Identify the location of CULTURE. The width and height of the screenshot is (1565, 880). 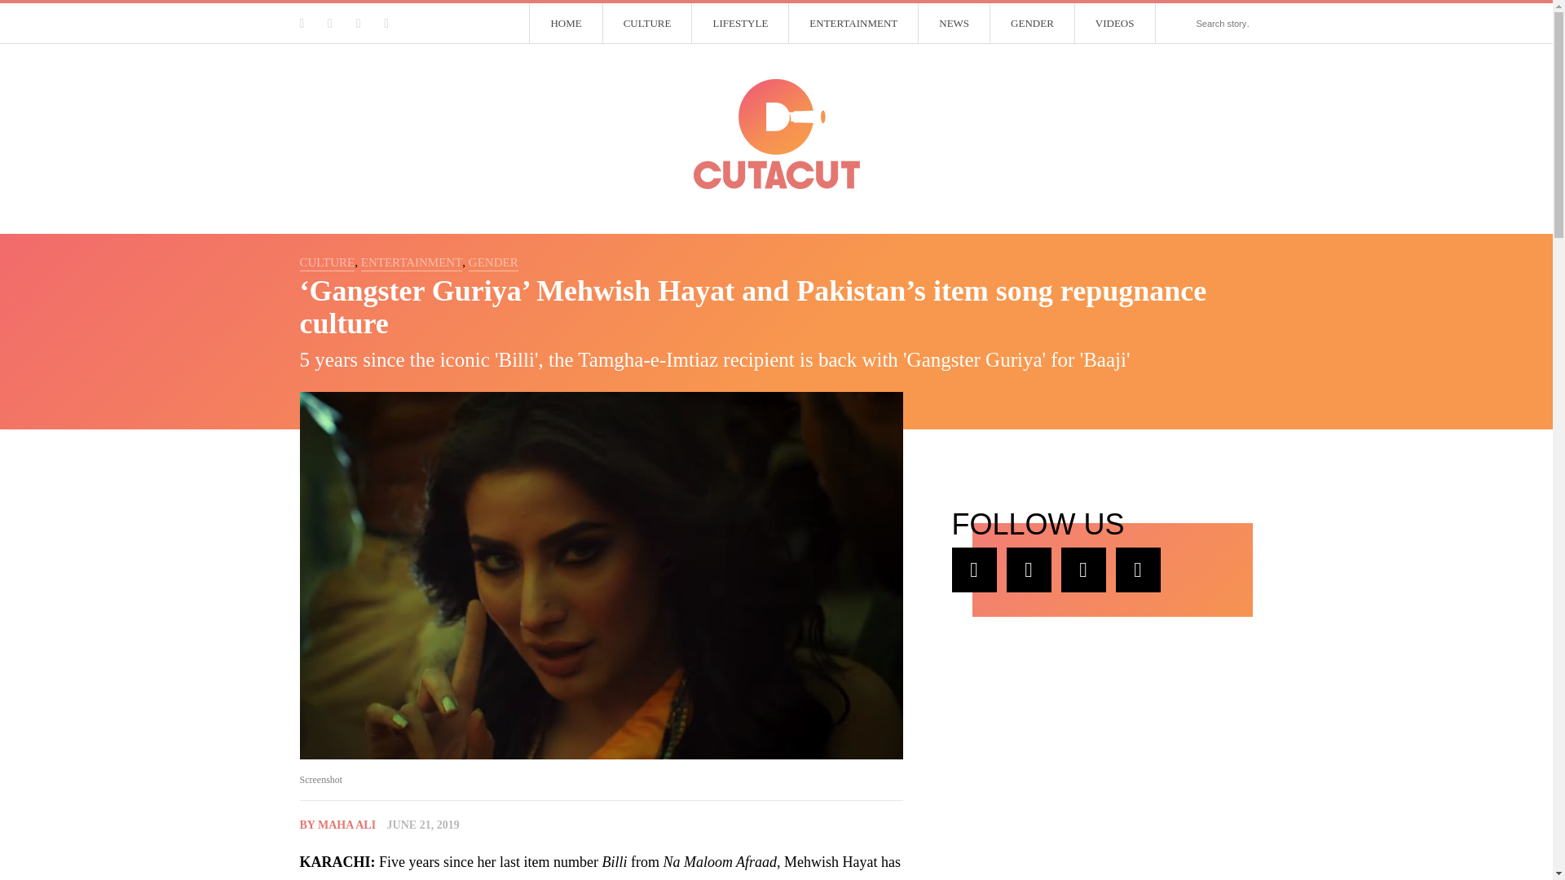
(328, 262).